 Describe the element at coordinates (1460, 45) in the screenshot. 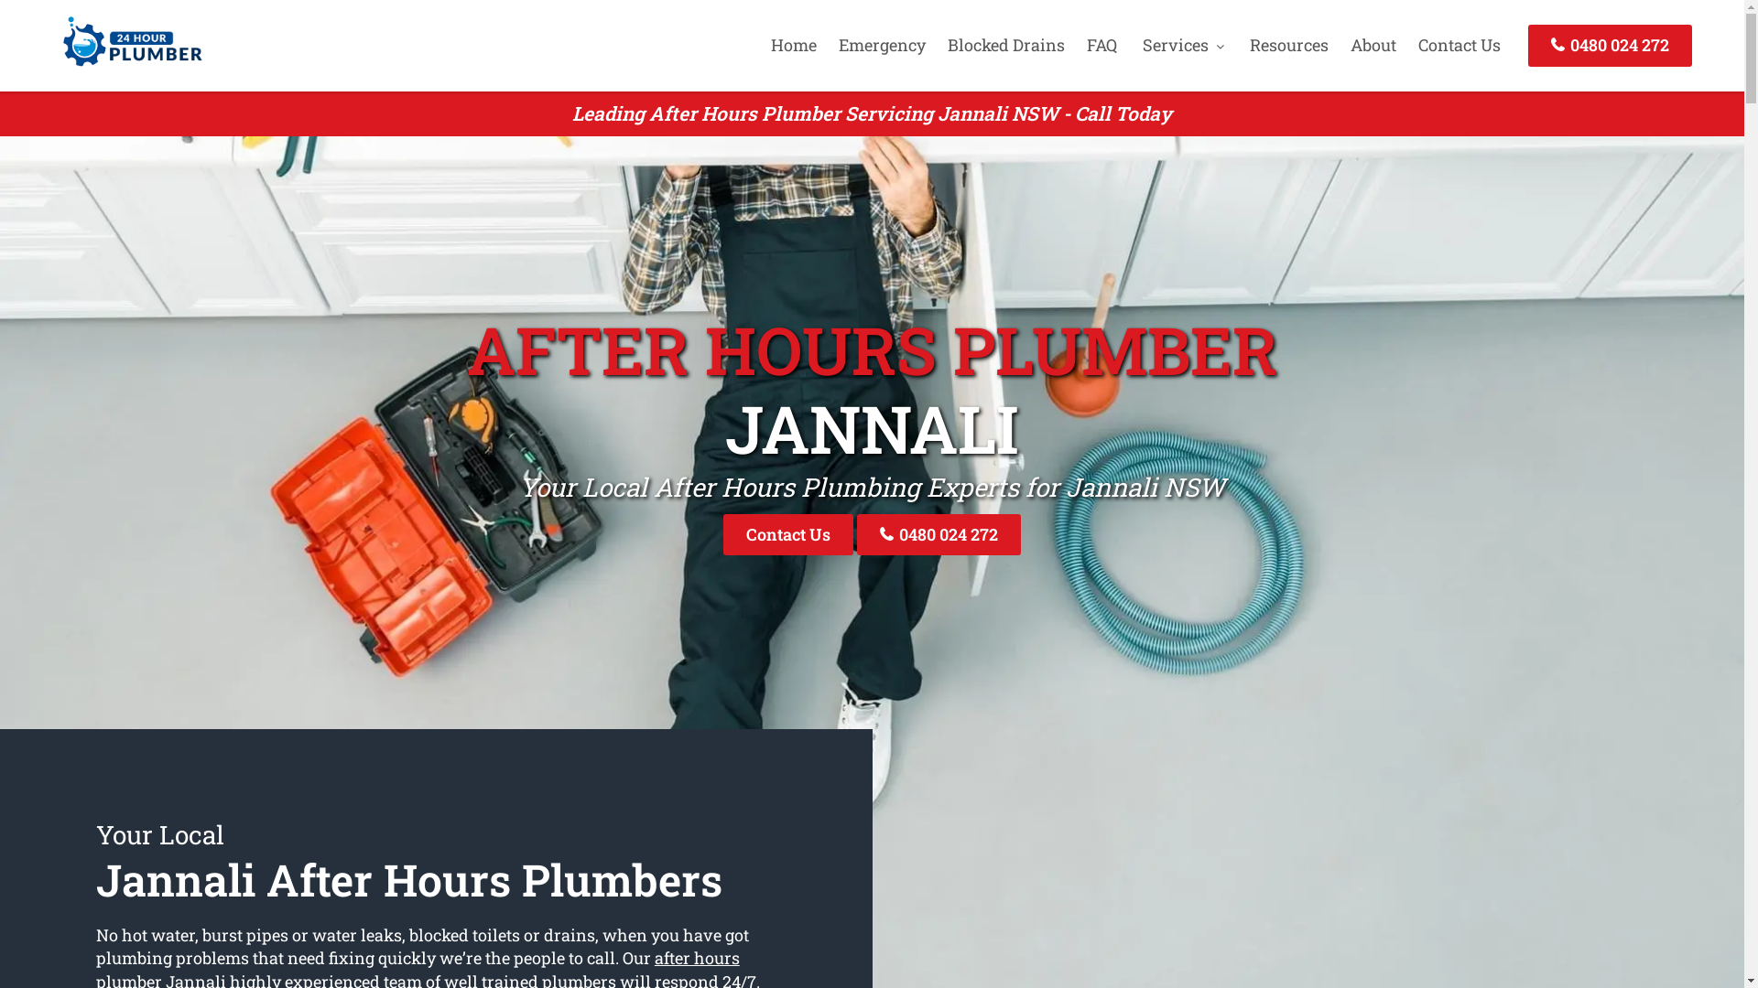

I see `Contact Us` at that location.